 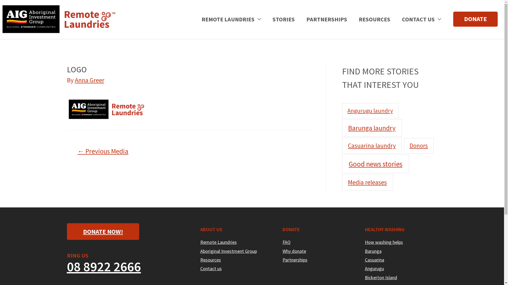 What do you see at coordinates (372, 128) in the screenshot?
I see `Barunga laundry` at bounding box center [372, 128].